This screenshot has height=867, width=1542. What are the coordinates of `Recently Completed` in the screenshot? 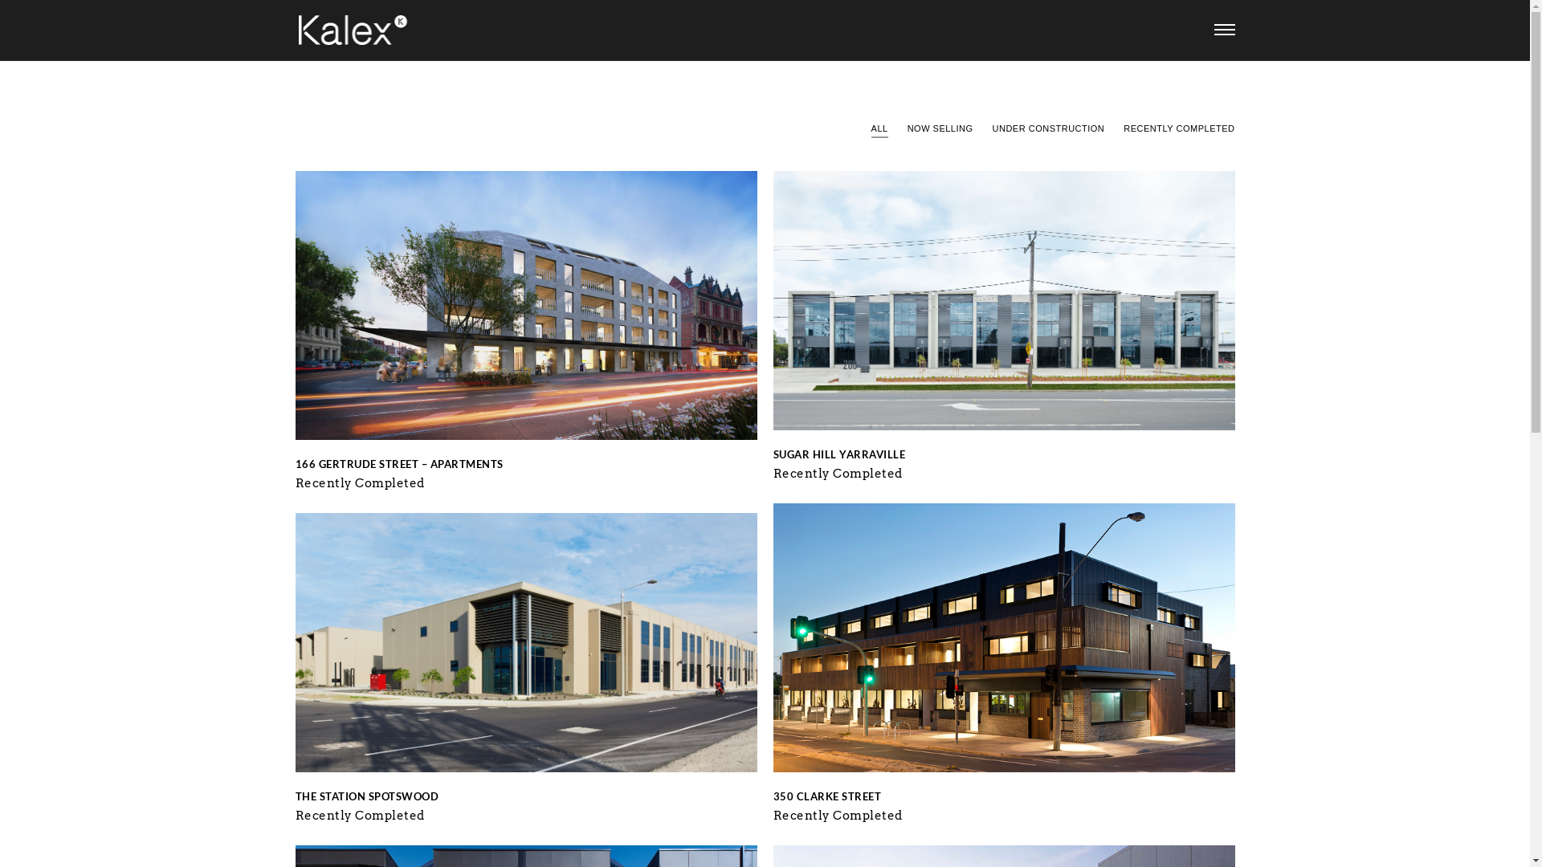 It's located at (837, 474).